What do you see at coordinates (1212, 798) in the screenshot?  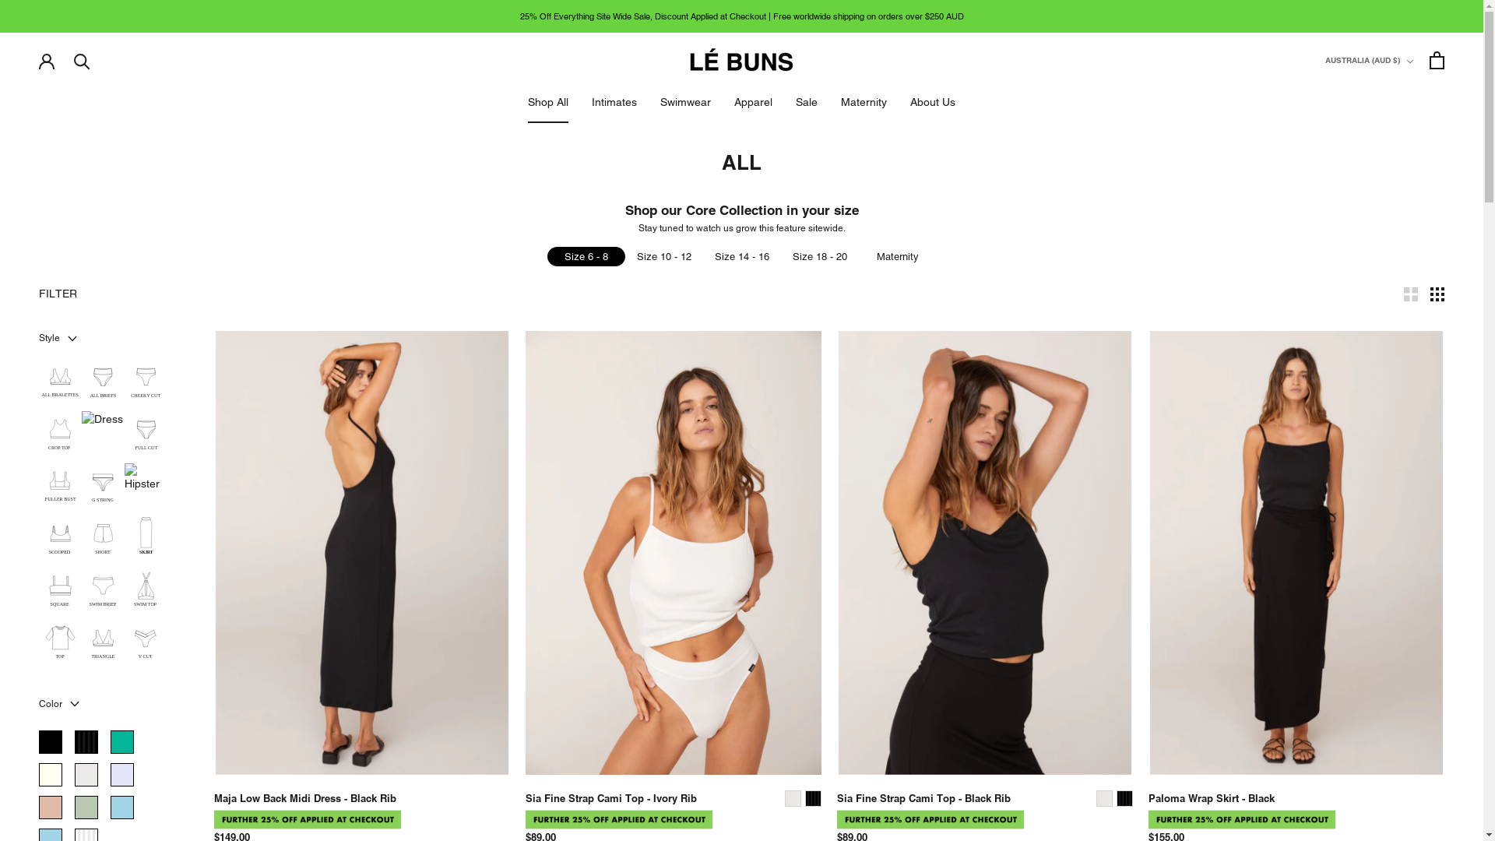 I see `Paloma Wrap Skirt - Black` at bounding box center [1212, 798].